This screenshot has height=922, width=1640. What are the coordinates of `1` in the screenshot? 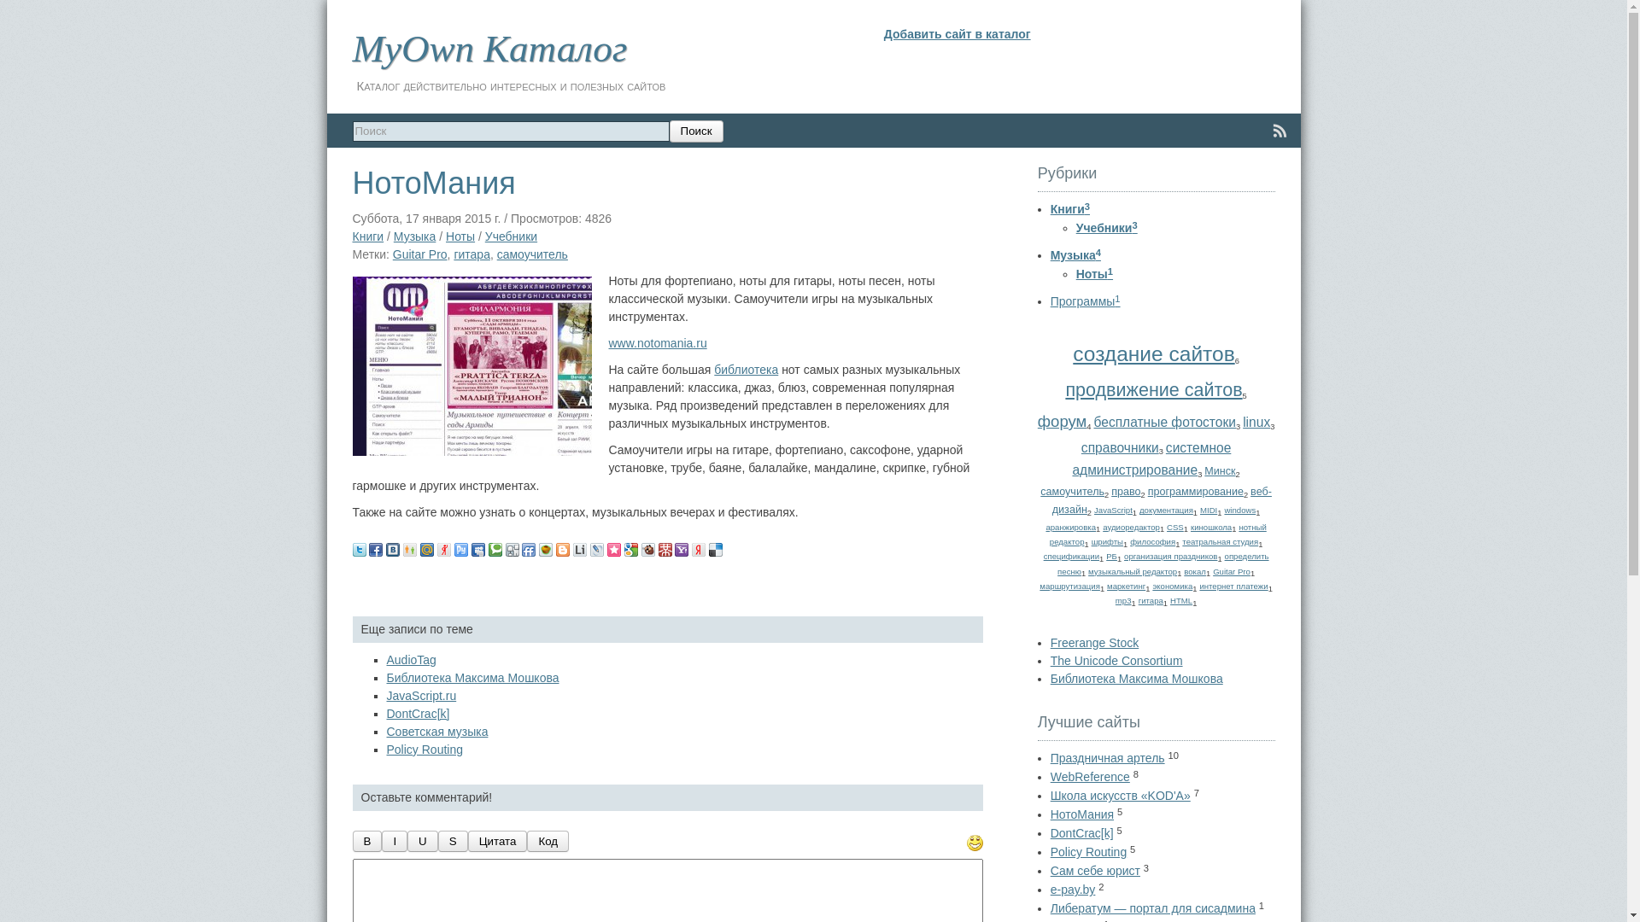 It's located at (362, 581).